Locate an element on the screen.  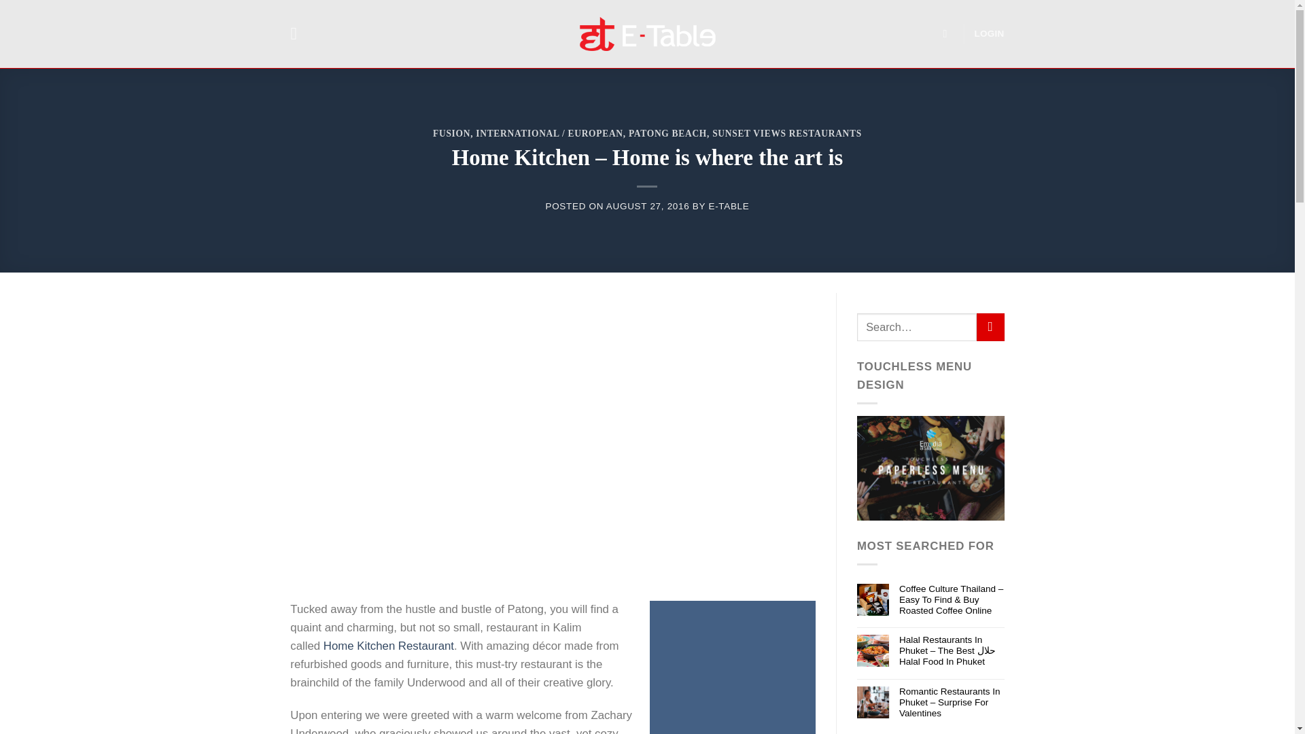
Home Kitchen Restaurant is located at coordinates (389, 646).